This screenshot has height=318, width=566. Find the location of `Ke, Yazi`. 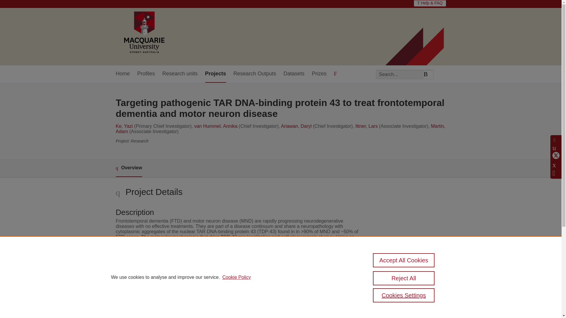

Ke, Yazi is located at coordinates (124, 126).